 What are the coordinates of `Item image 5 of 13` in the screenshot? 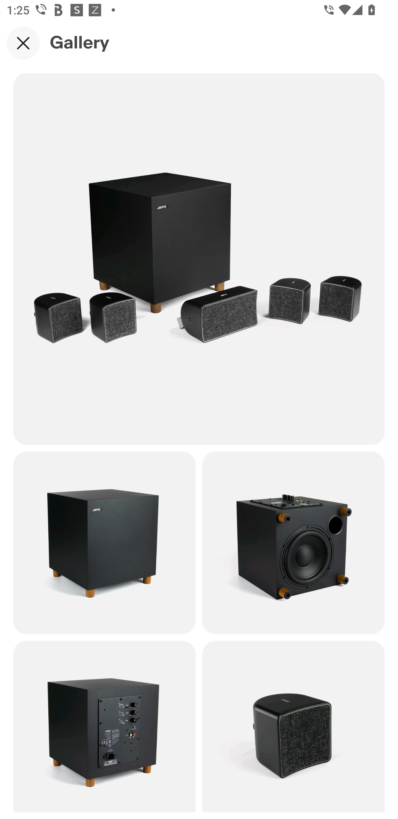 It's located at (294, 726).